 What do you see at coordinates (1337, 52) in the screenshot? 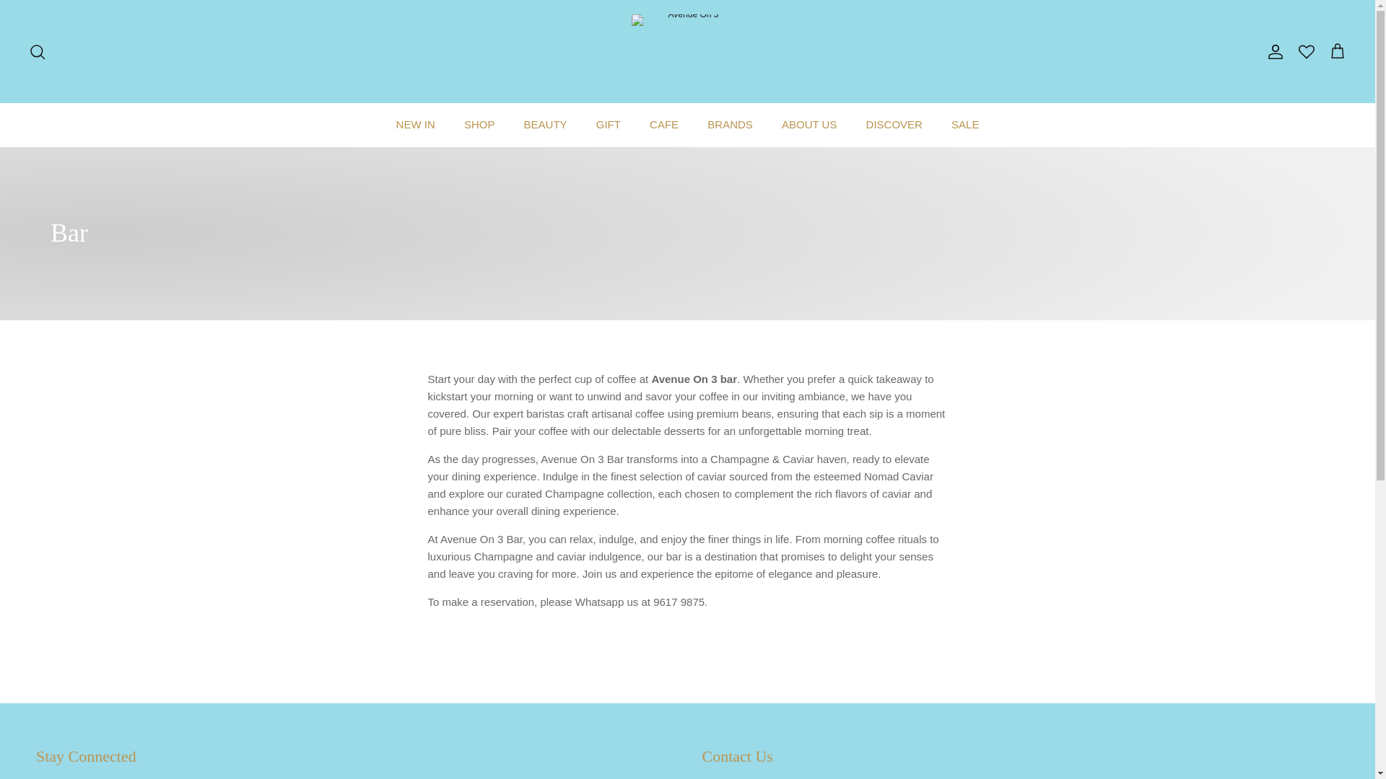
I see `Cart` at bounding box center [1337, 52].